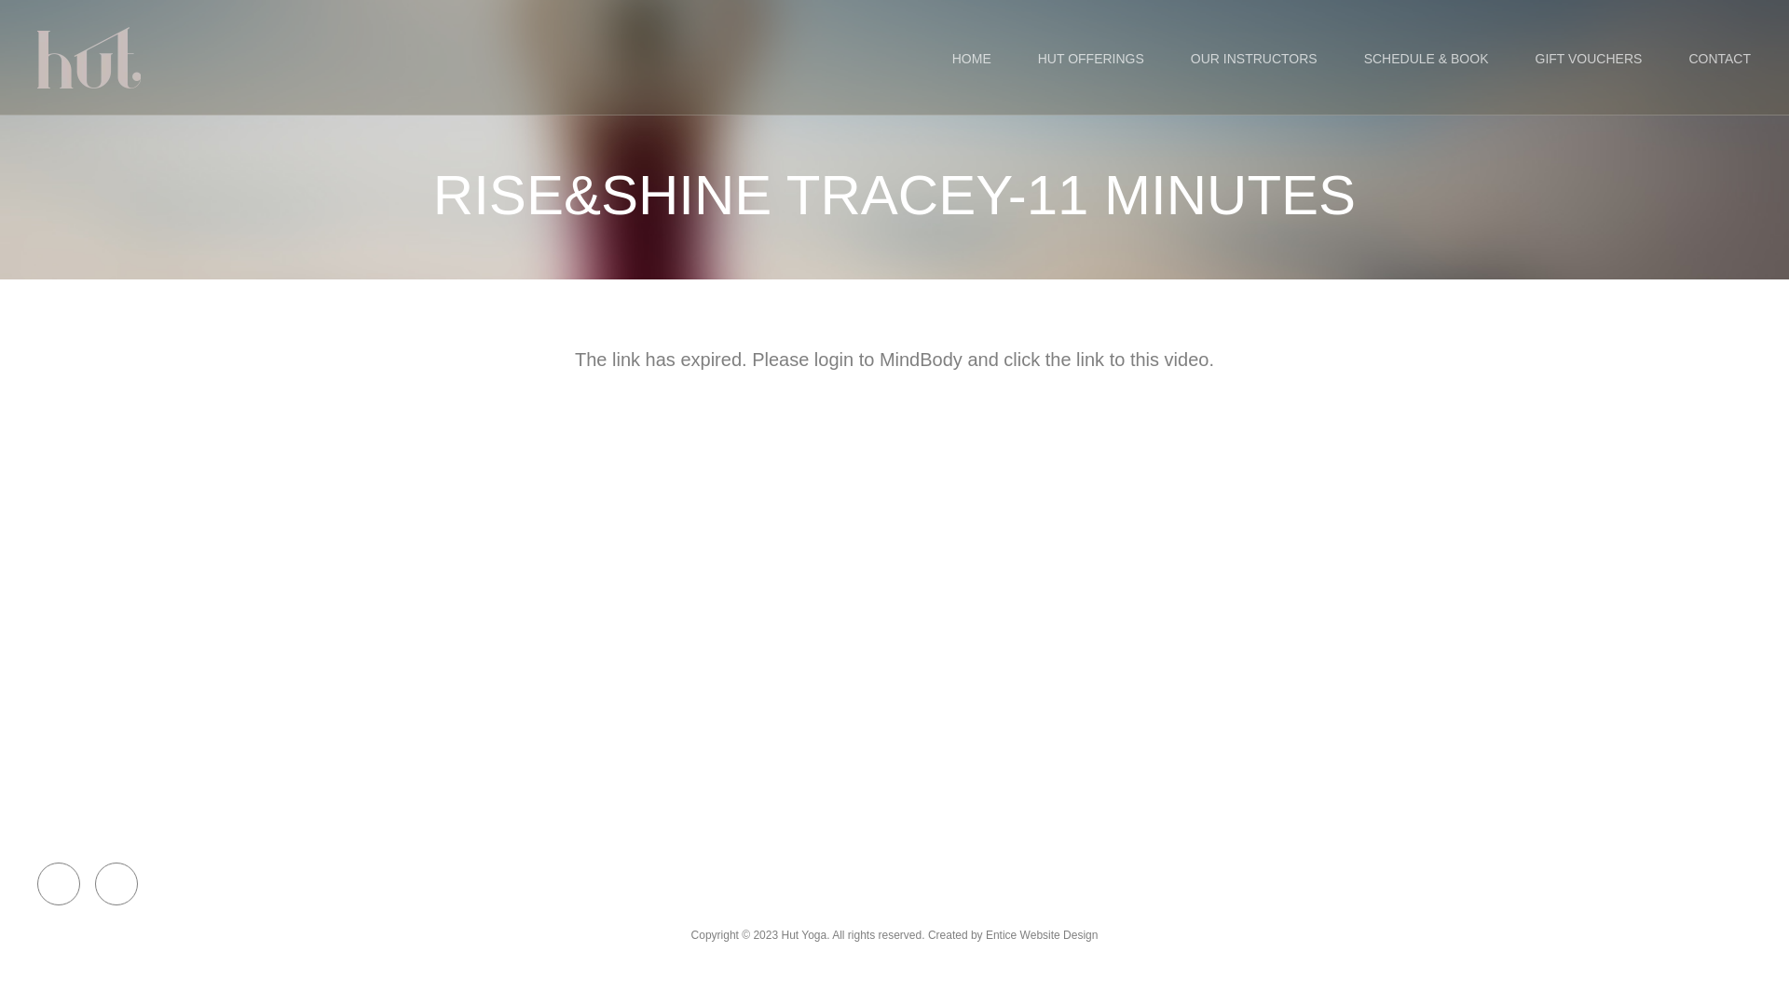 The height and width of the screenshot is (1006, 1789). Describe the element at coordinates (1588, 59) in the screenshot. I see `GIFT VOUCHERS` at that location.